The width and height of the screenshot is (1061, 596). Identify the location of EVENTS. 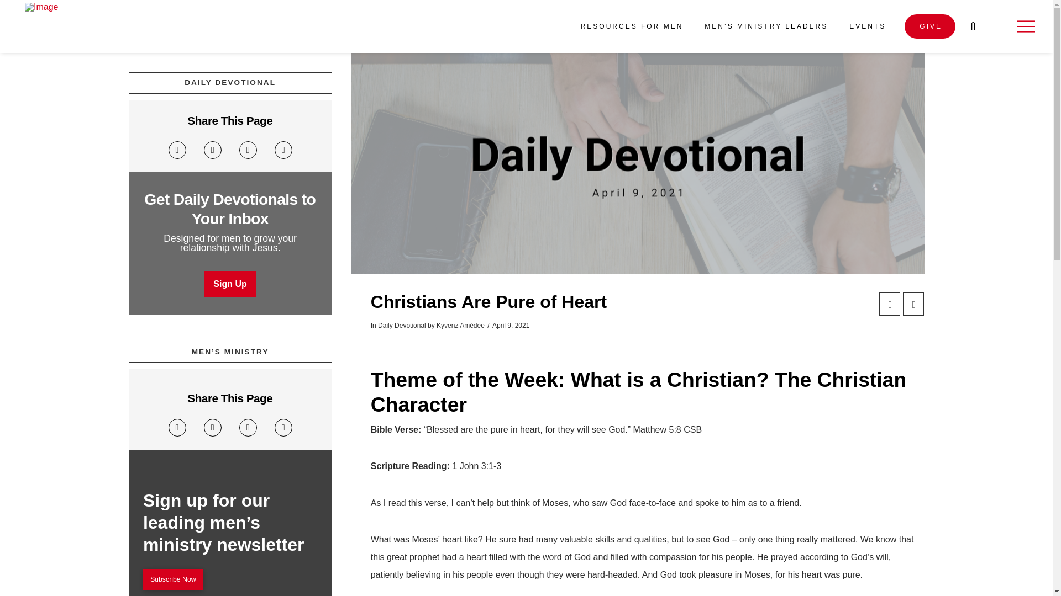
(866, 26).